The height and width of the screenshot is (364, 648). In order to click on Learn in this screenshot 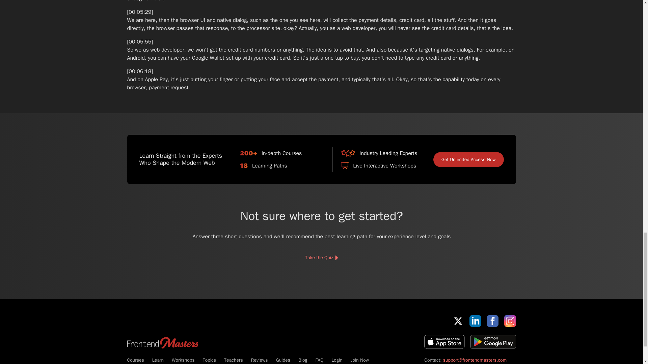, I will do `click(158, 360)`.